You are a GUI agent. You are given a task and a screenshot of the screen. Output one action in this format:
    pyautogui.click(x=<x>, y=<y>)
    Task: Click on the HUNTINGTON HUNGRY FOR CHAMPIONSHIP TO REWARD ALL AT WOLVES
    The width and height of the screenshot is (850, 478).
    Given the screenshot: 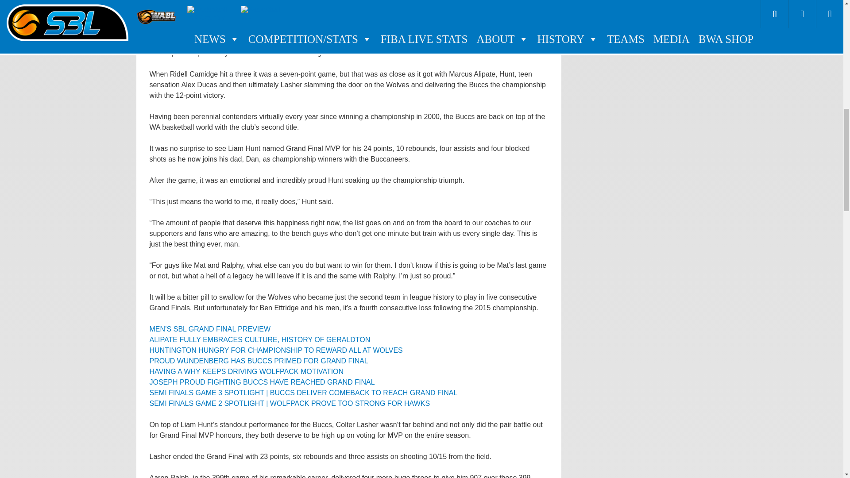 What is the action you would take?
    pyautogui.click(x=276, y=351)
    